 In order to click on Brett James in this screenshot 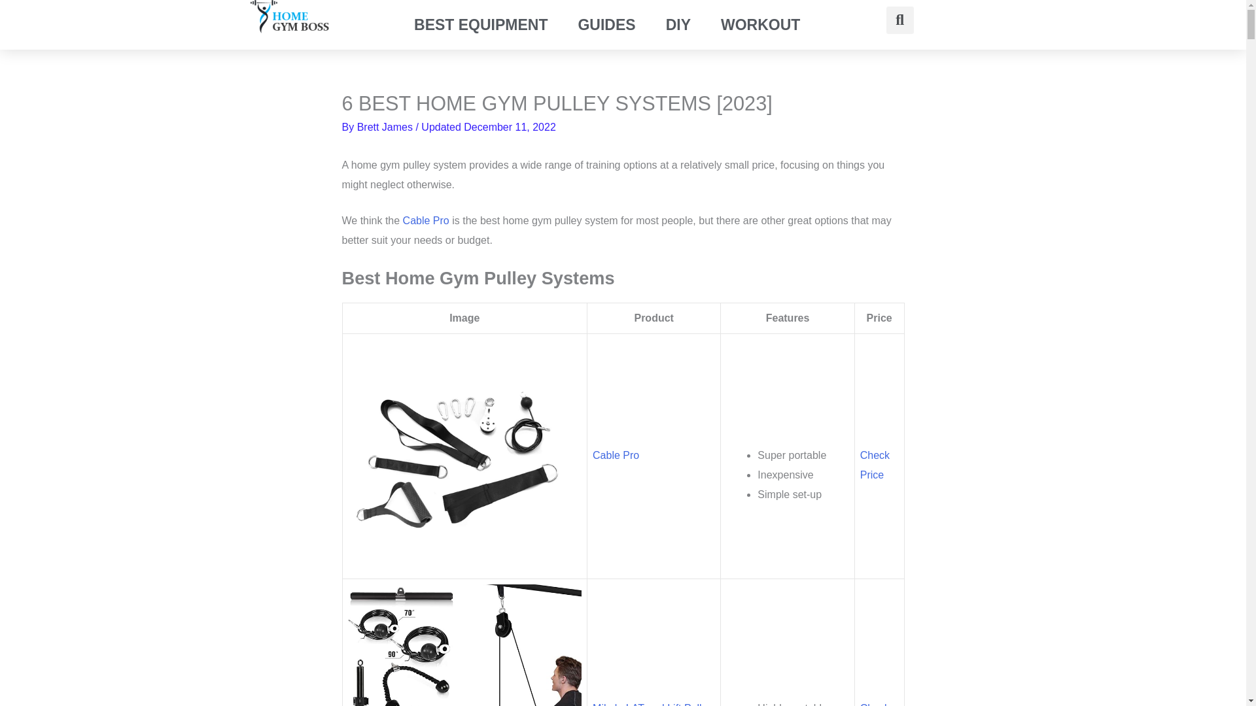, I will do `click(386, 127)`.